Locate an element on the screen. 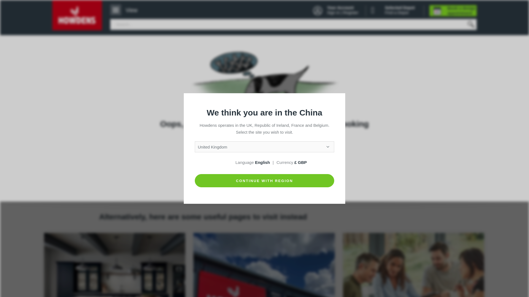 This screenshot has width=529, height=297. Go to help and advice is located at coordinates (413, 265).